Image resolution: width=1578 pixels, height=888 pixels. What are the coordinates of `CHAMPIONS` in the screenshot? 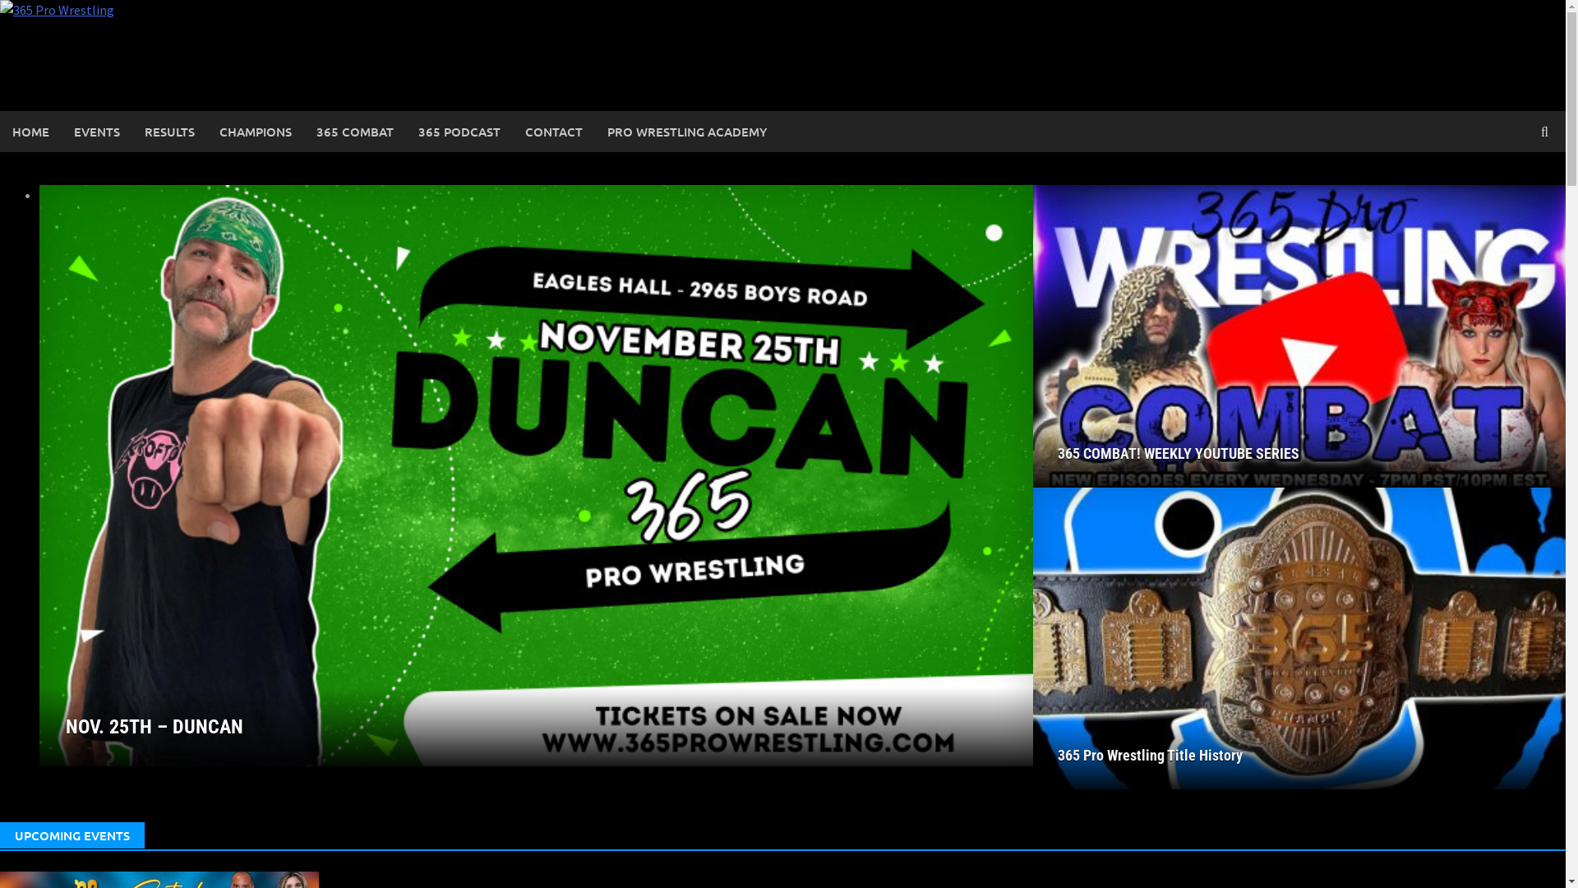 It's located at (256, 132).